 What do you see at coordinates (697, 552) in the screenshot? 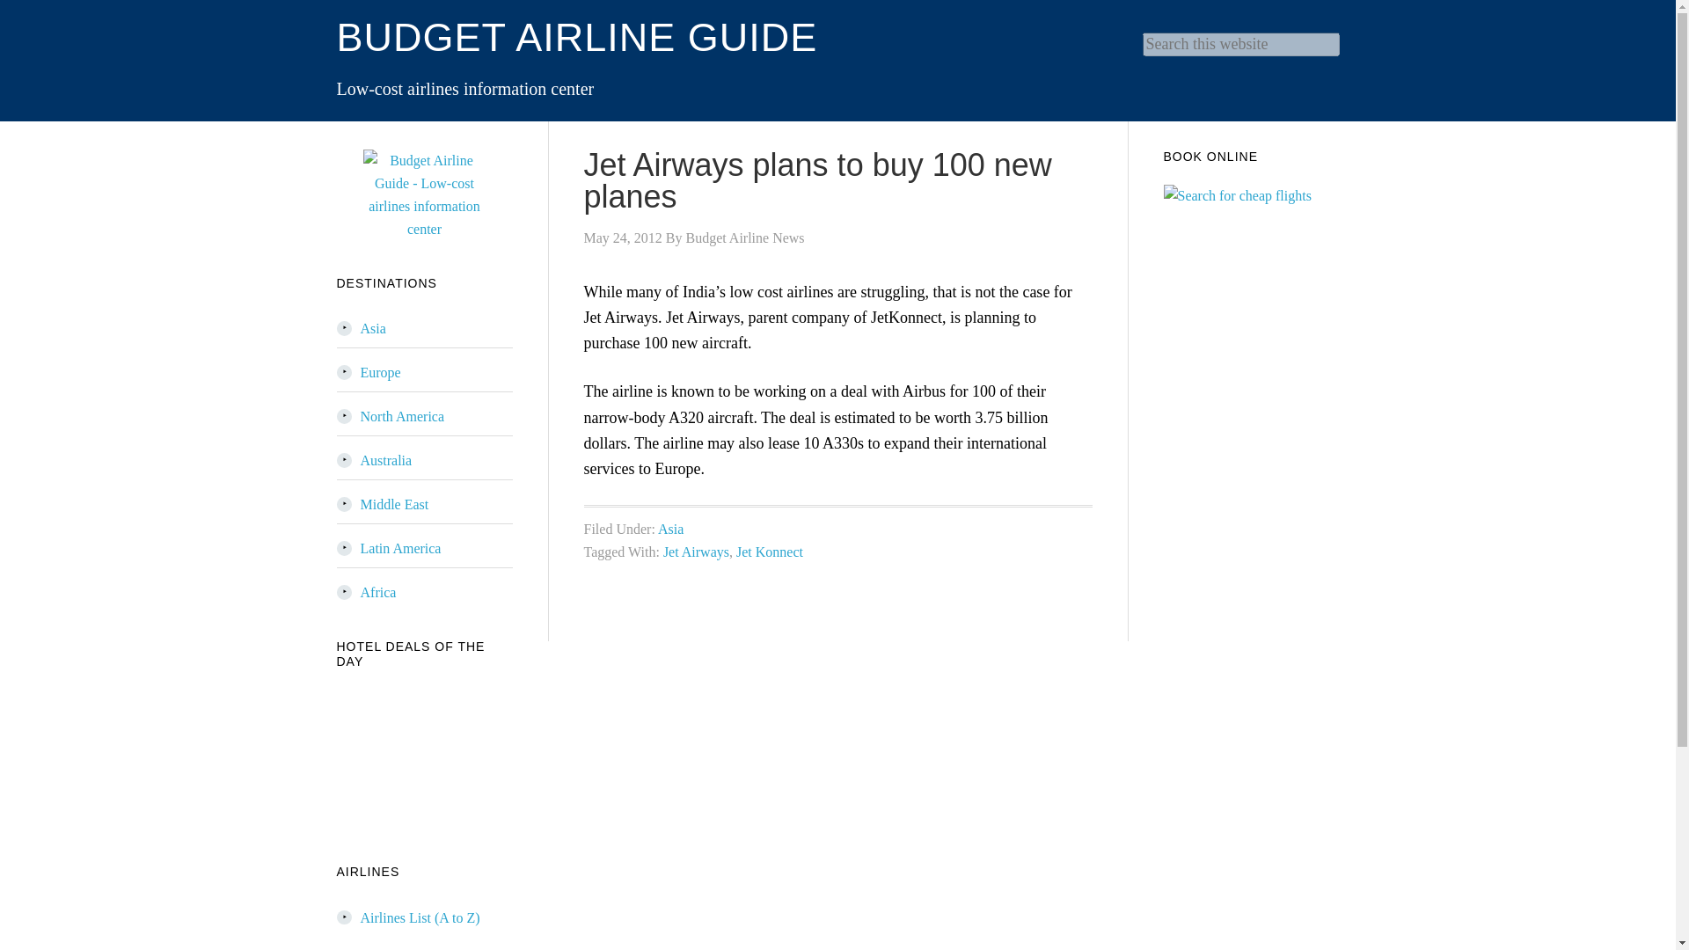
I see `Jet Airways` at bounding box center [697, 552].